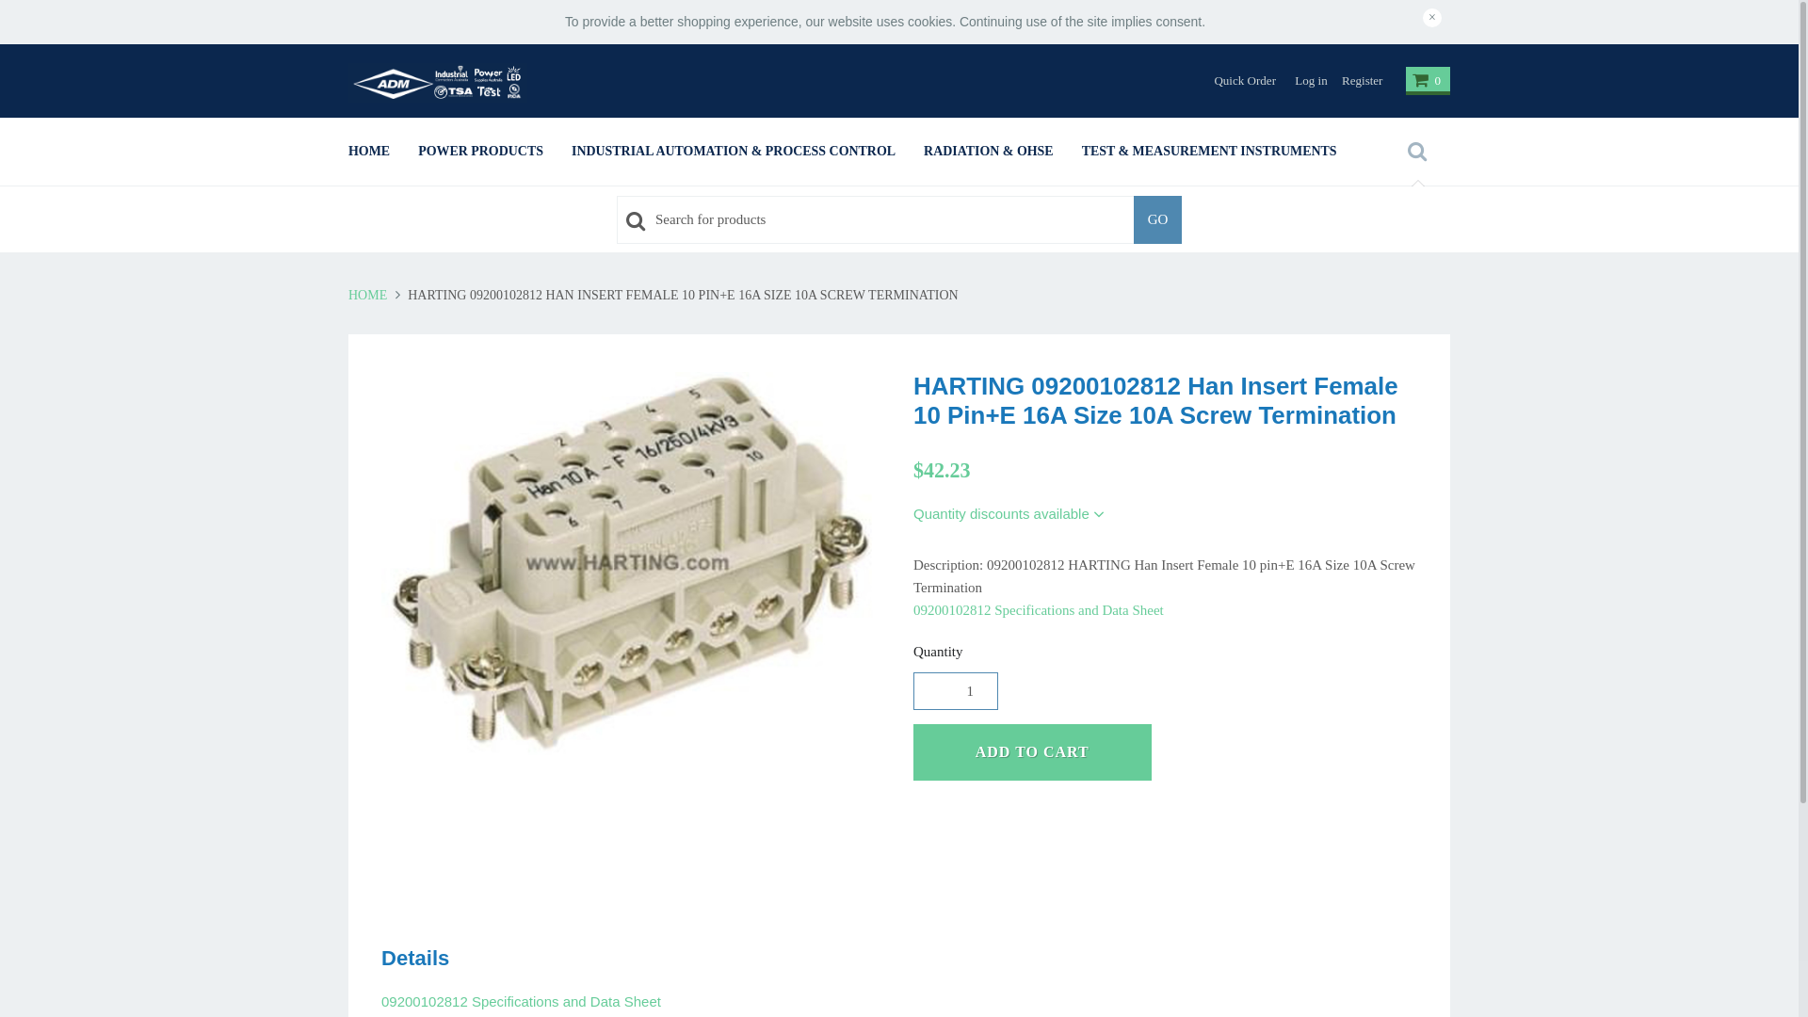 The image size is (1808, 1017). What do you see at coordinates (522, 1002) in the screenshot?
I see `09200102812 Specifications and Data Sheet` at bounding box center [522, 1002].